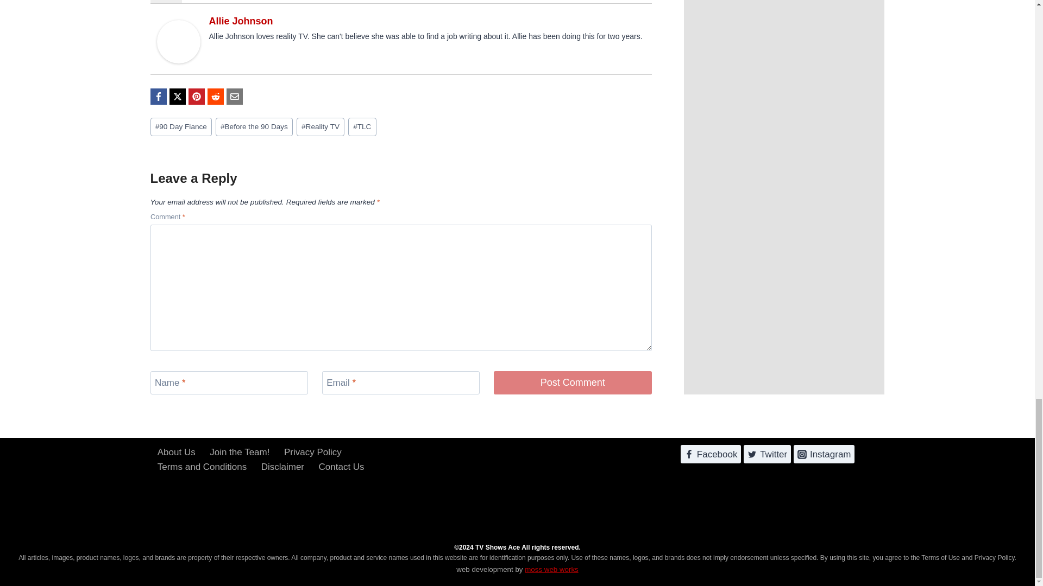 This screenshot has height=586, width=1043. I want to click on Author, so click(166, 2).